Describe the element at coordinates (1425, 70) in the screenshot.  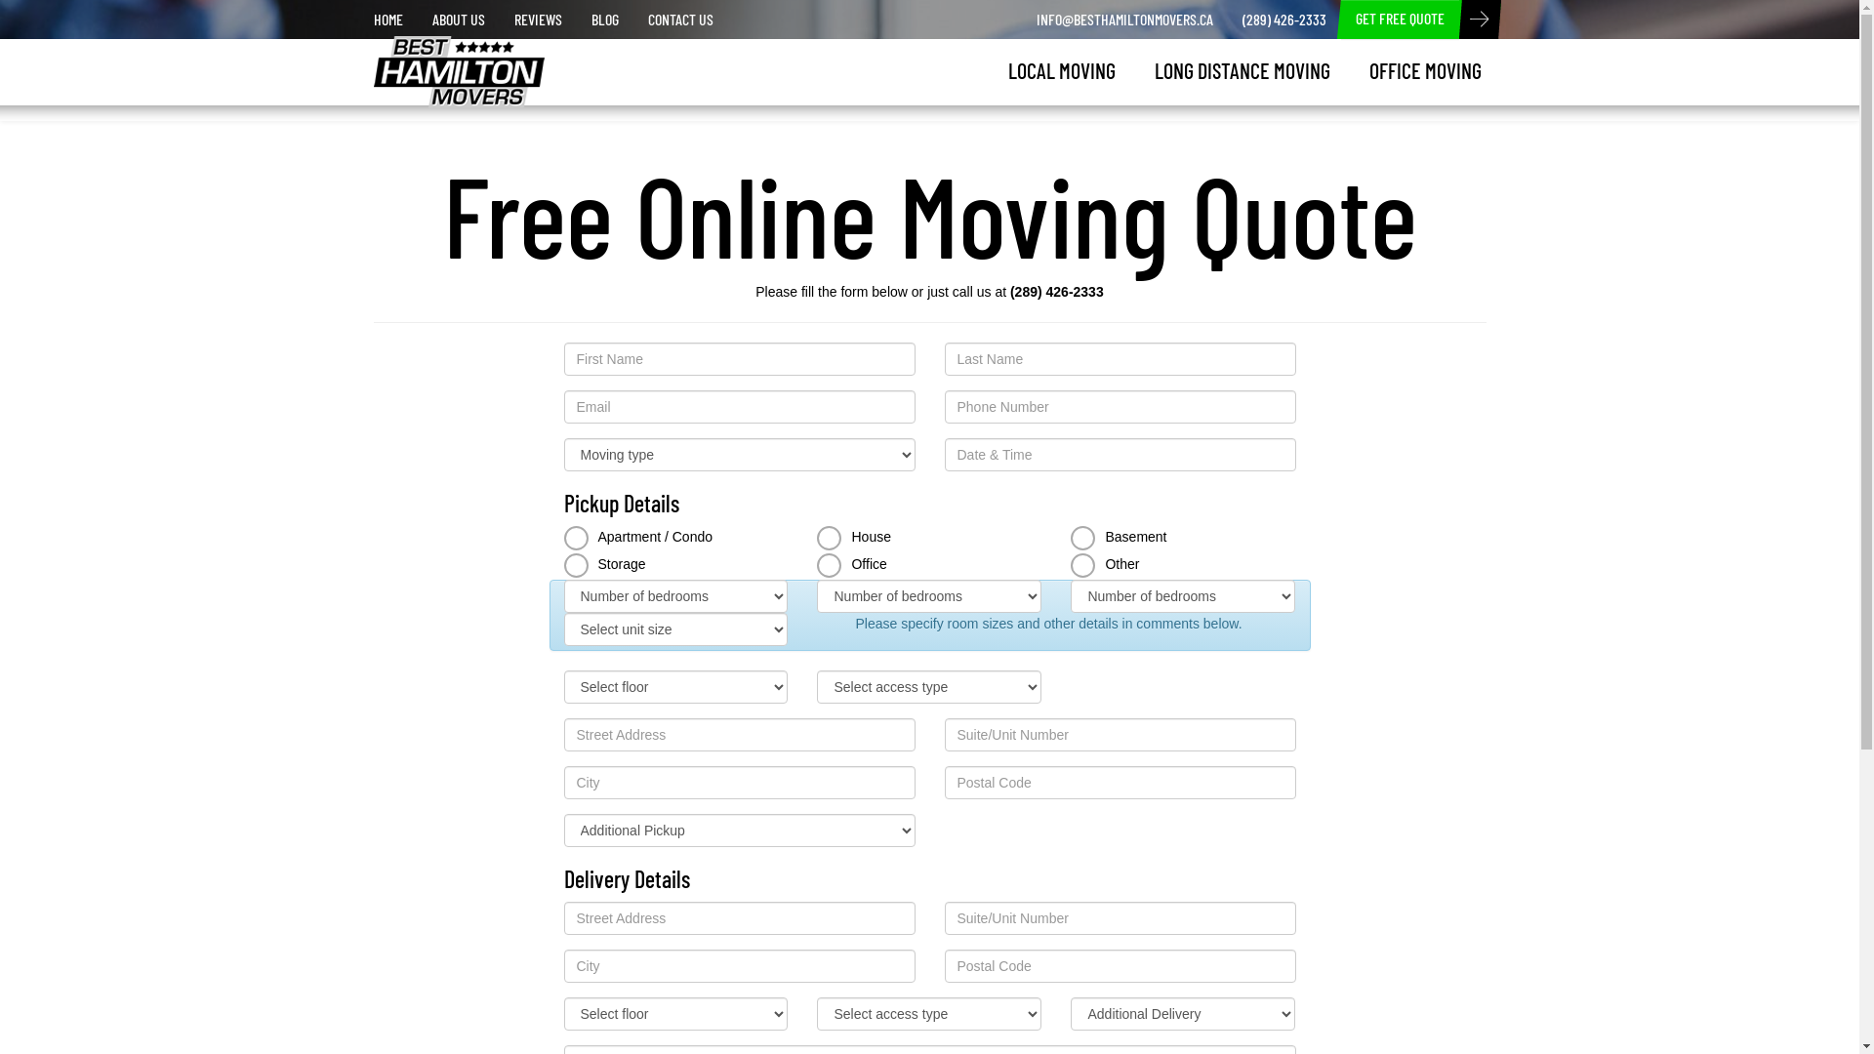
I see `OFFICE MOVING` at that location.